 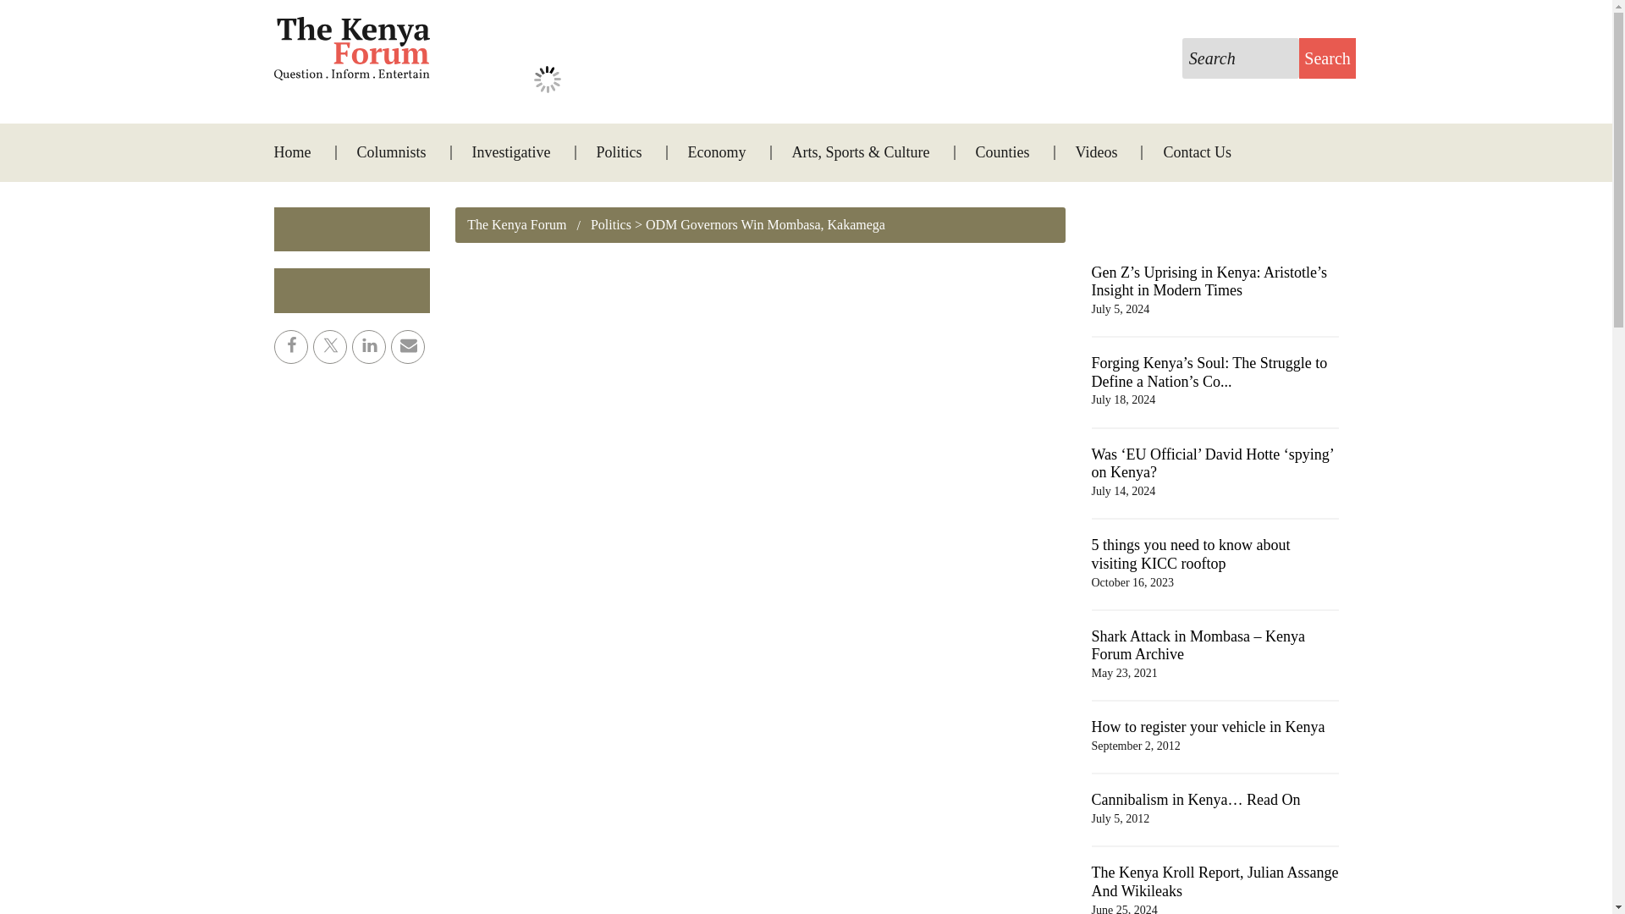 I want to click on Share on LinkedIn, so click(x=369, y=346).